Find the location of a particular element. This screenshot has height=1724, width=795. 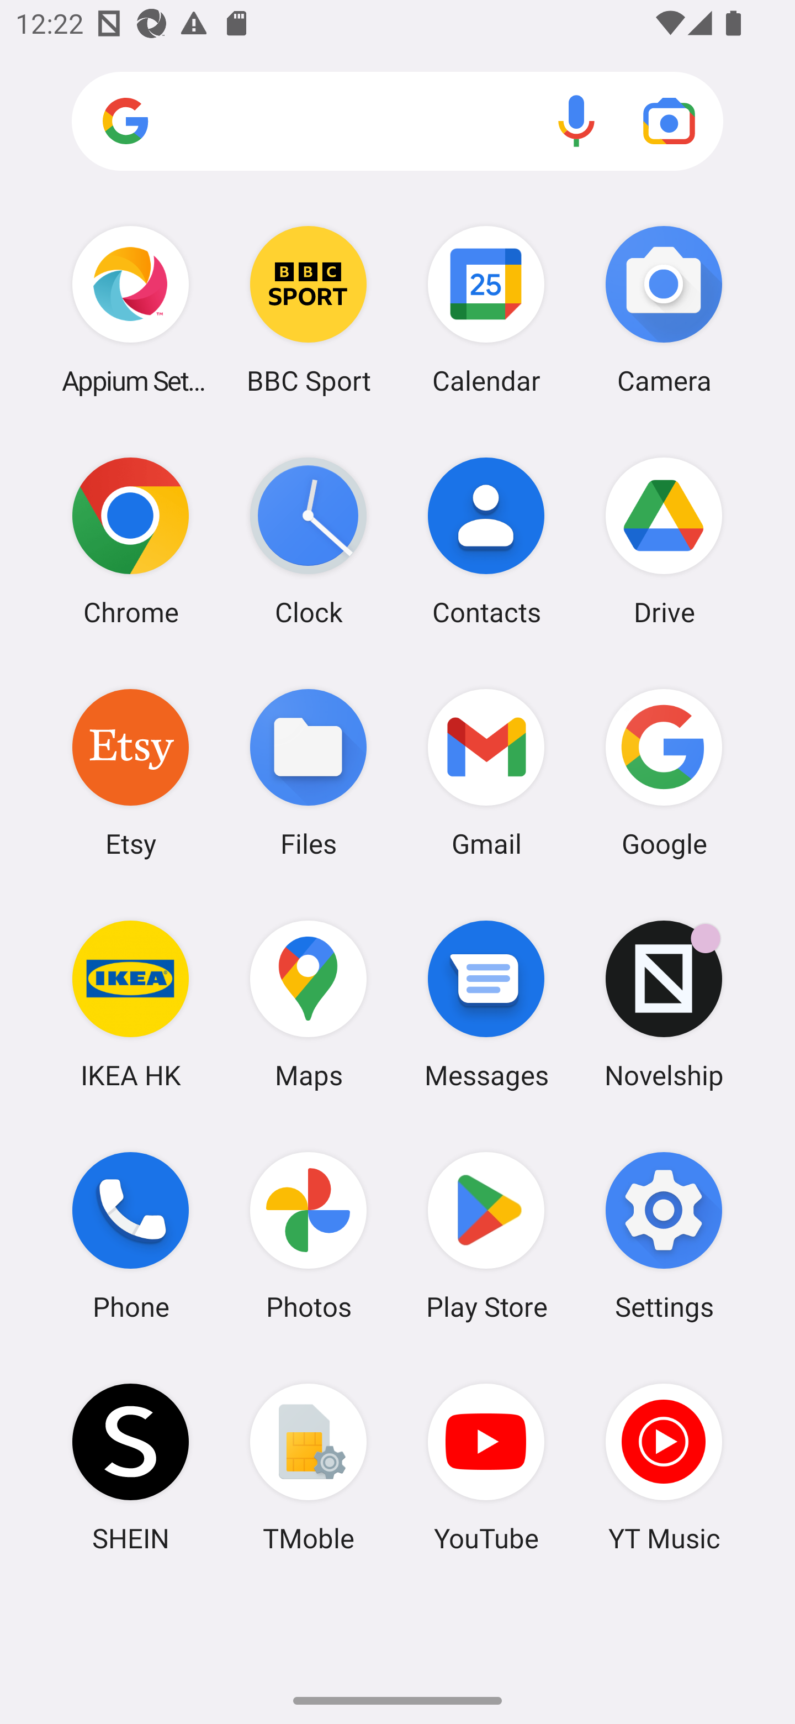

Google Lens is located at coordinates (669, 120).